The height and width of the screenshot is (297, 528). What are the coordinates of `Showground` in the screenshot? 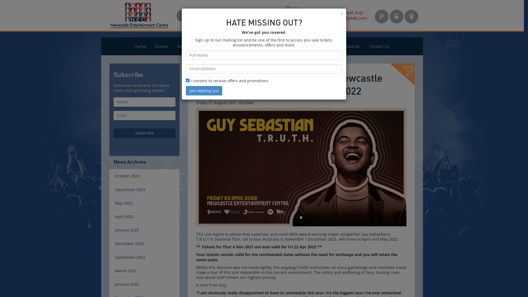 It's located at (301, 46).